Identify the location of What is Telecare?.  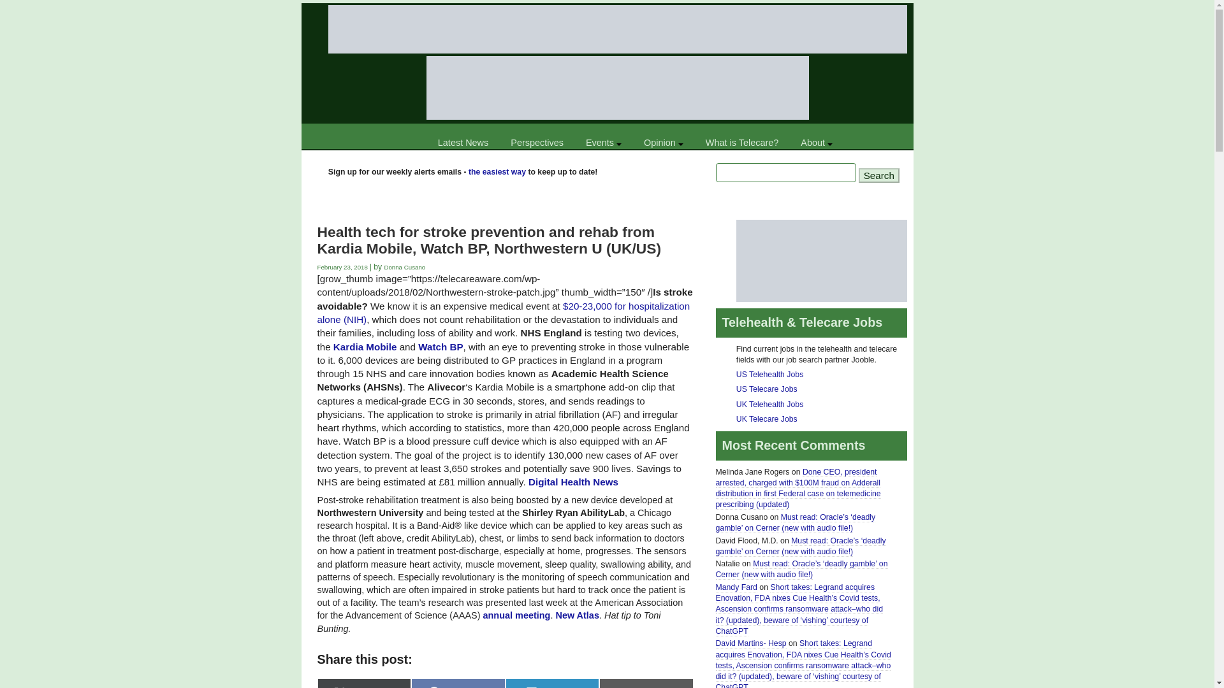
(742, 143).